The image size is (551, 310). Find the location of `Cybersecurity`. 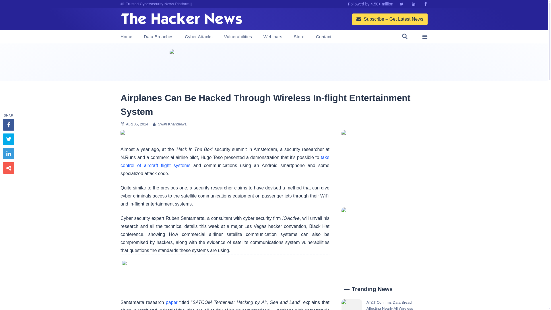

Cybersecurity is located at coordinates (225, 273).